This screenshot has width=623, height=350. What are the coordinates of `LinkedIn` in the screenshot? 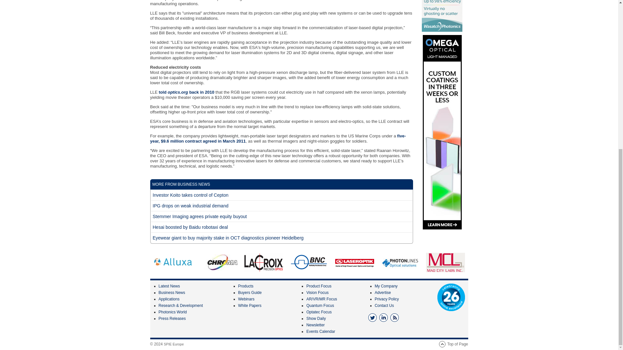 It's located at (384, 317).